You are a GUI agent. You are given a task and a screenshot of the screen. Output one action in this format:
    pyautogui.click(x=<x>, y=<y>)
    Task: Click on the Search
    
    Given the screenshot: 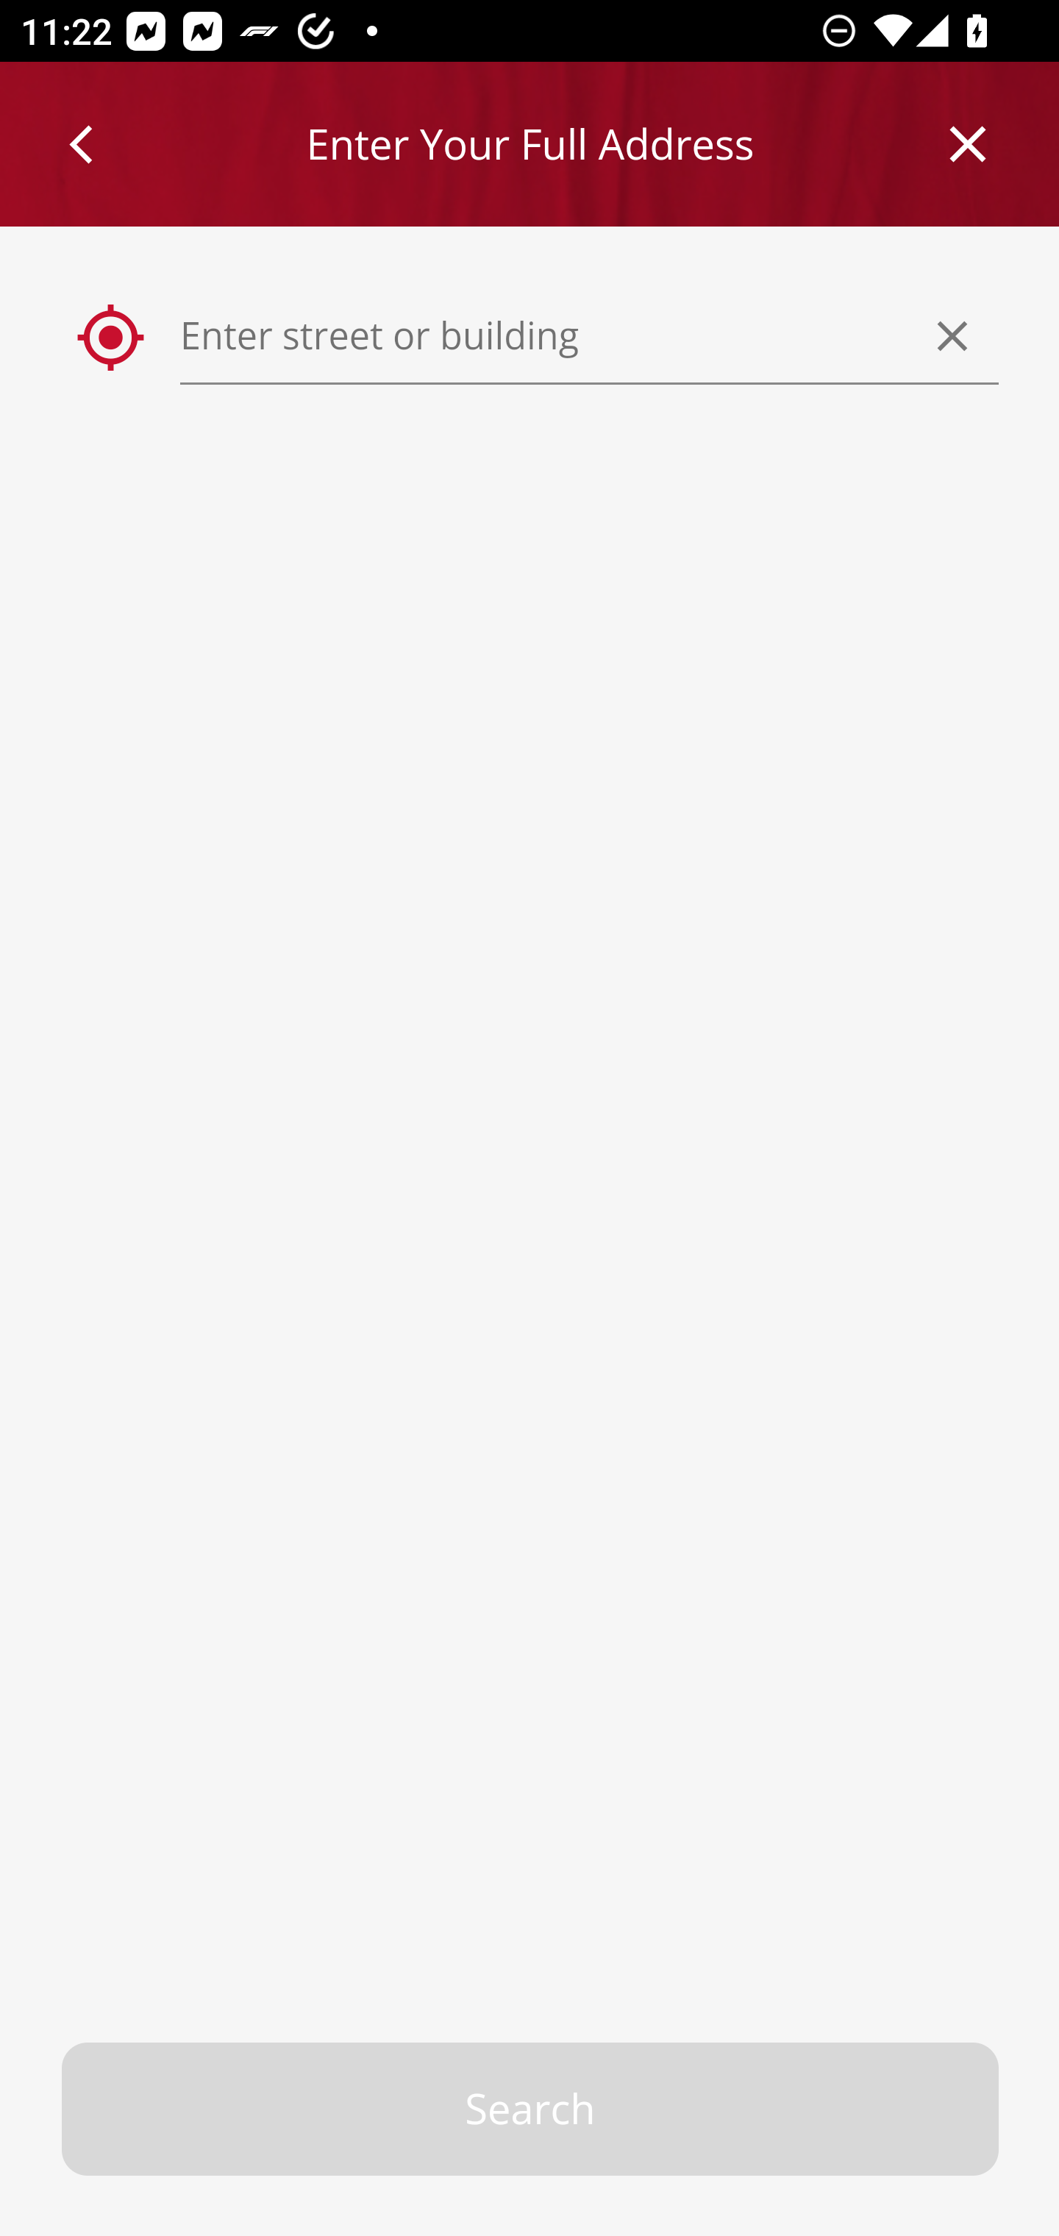 What is the action you would take?
    pyautogui.click(x=531, y=2109)
    